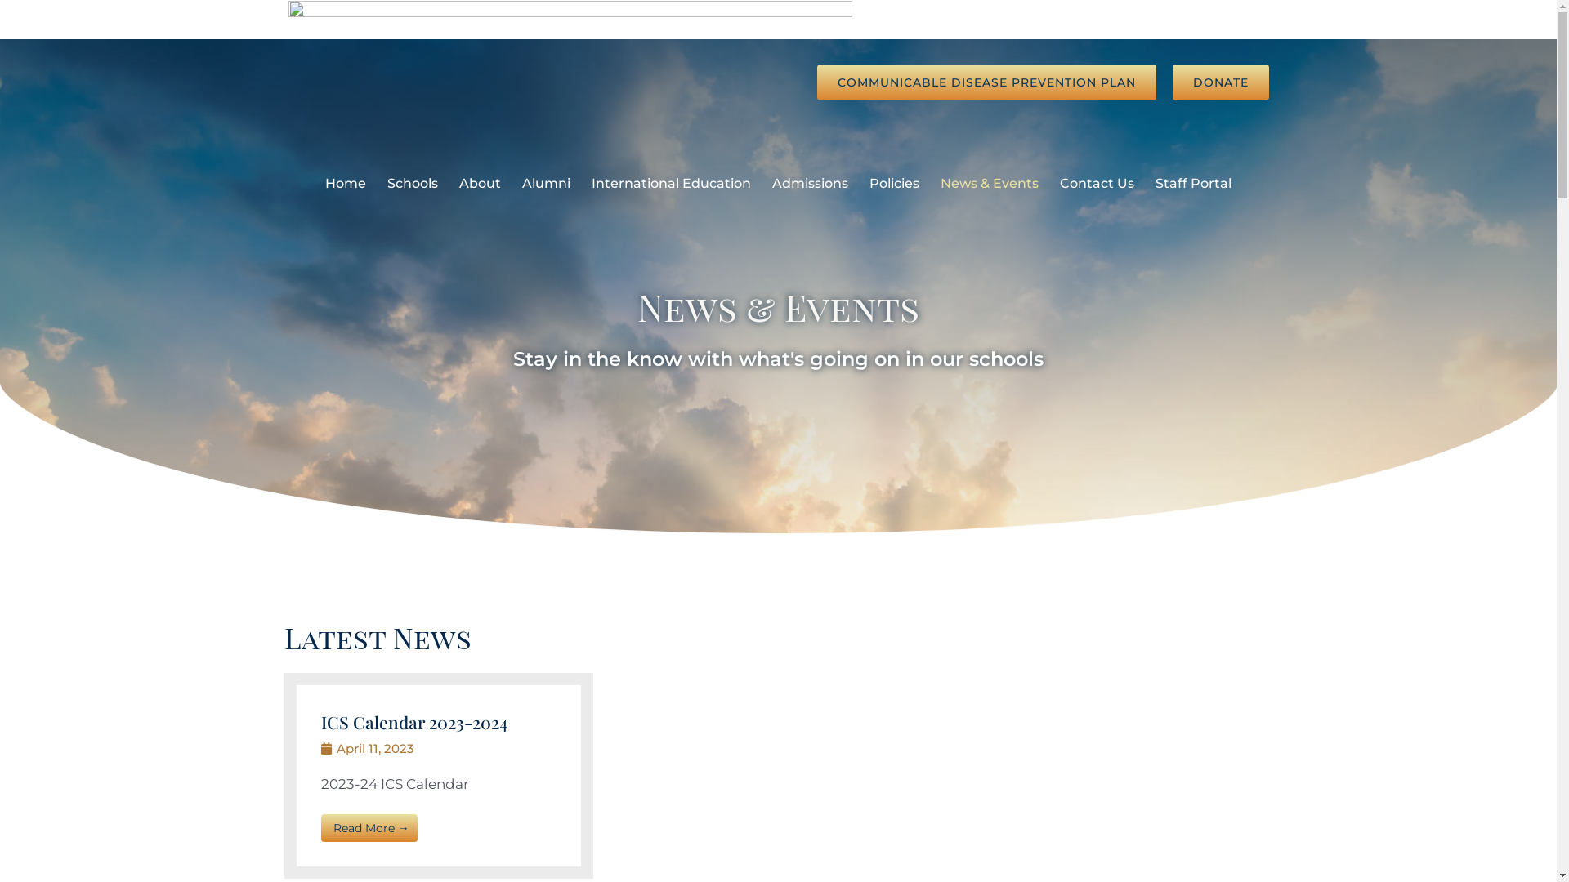  Describe the element at coordinates (987, 82) in the screenshot. I see `COMMUNICABLE DISEASE PREVENTION PLAN` at that location.